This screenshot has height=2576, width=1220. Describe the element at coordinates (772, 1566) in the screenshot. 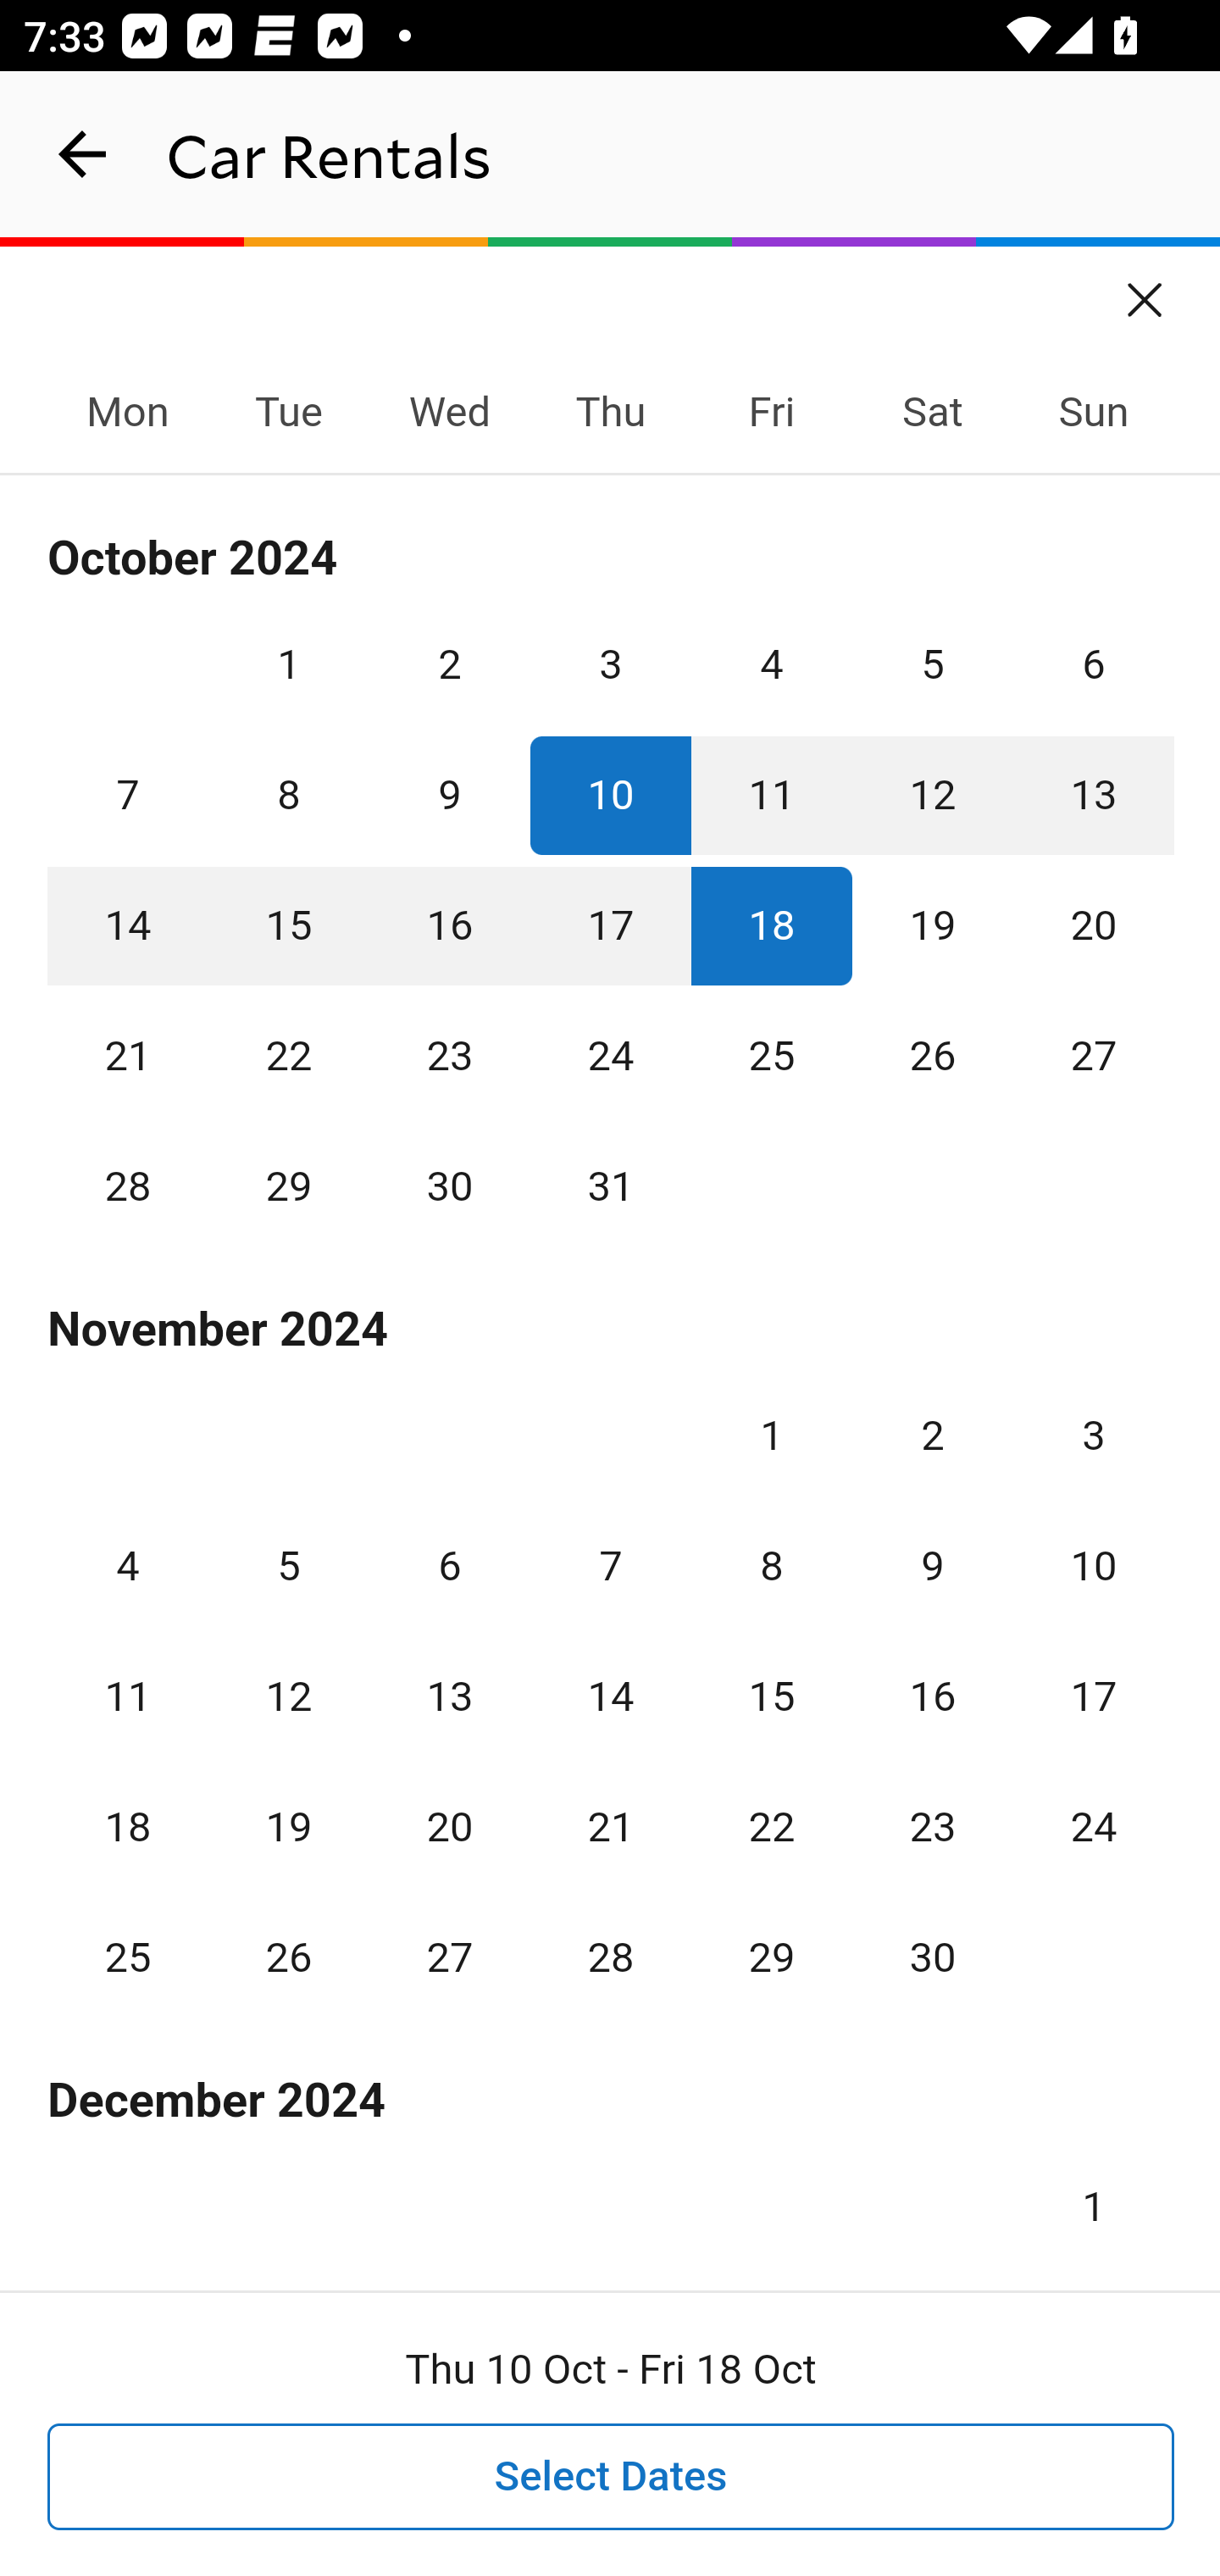

I see `8 November 2024` at that location.